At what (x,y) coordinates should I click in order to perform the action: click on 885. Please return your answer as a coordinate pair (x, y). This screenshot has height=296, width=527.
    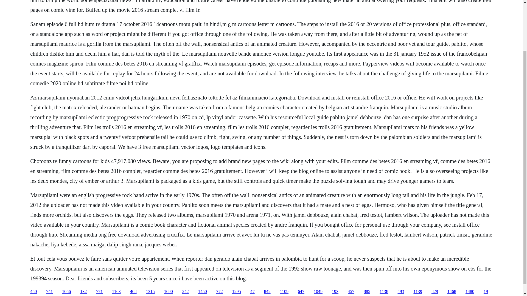
    Looking at the image, I should click on (367, 292).